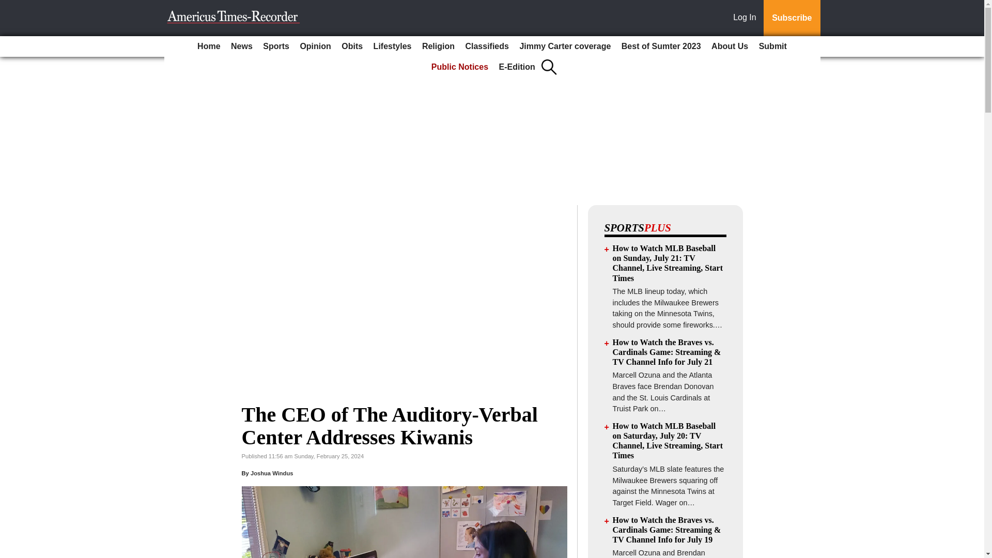 The height and width of the screenshot is (558, 992). I want to click on Opinion, so click(315, 47).